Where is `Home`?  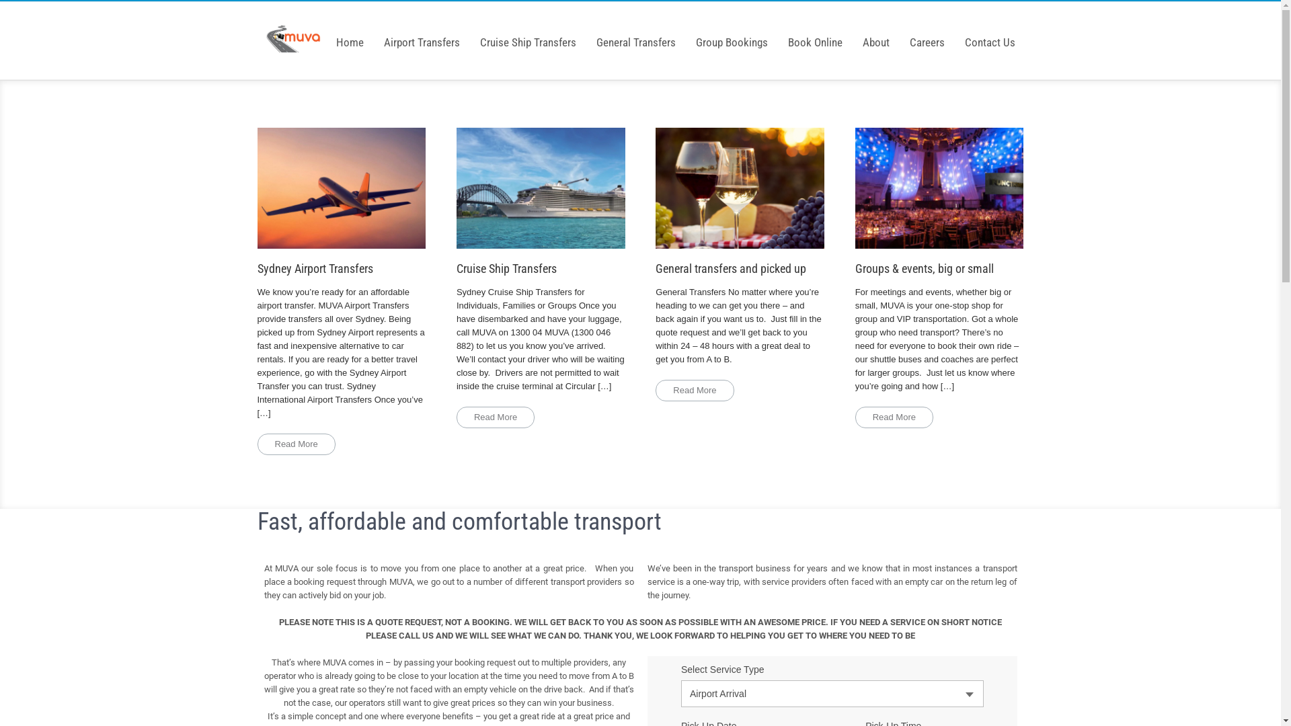 Home is located at coordinates (350, 32).